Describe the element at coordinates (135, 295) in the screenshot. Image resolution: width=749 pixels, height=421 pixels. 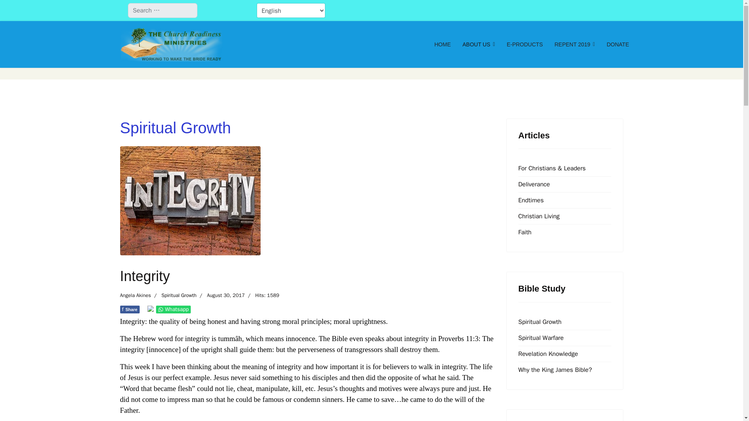
I see `E-PRODUCTS` at that location.